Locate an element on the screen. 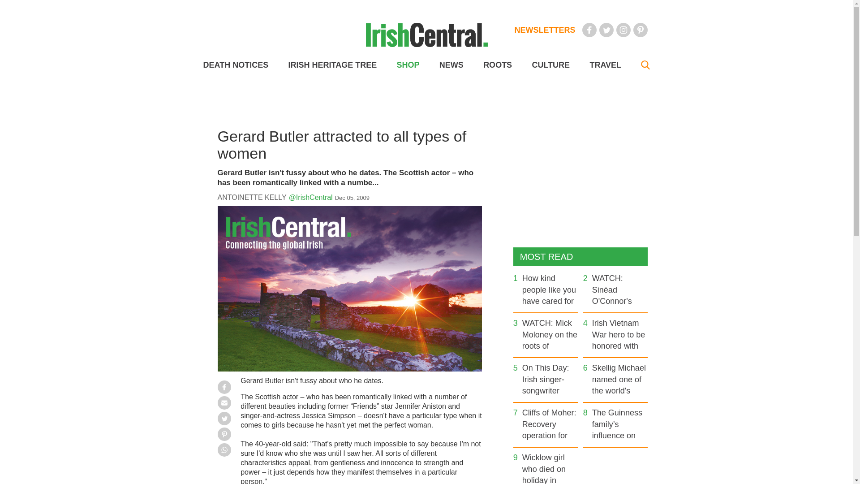  IRISH HERITAGE TREE is located at coordinates (332, 65).